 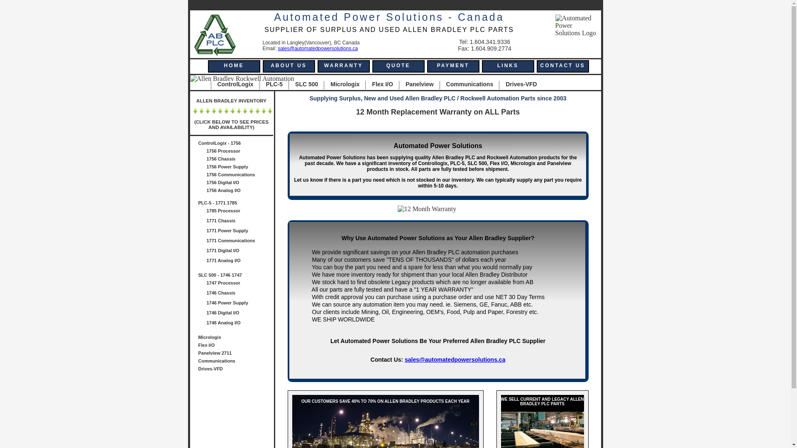 I want to click on PLC-5, so click(x=271, y=85).